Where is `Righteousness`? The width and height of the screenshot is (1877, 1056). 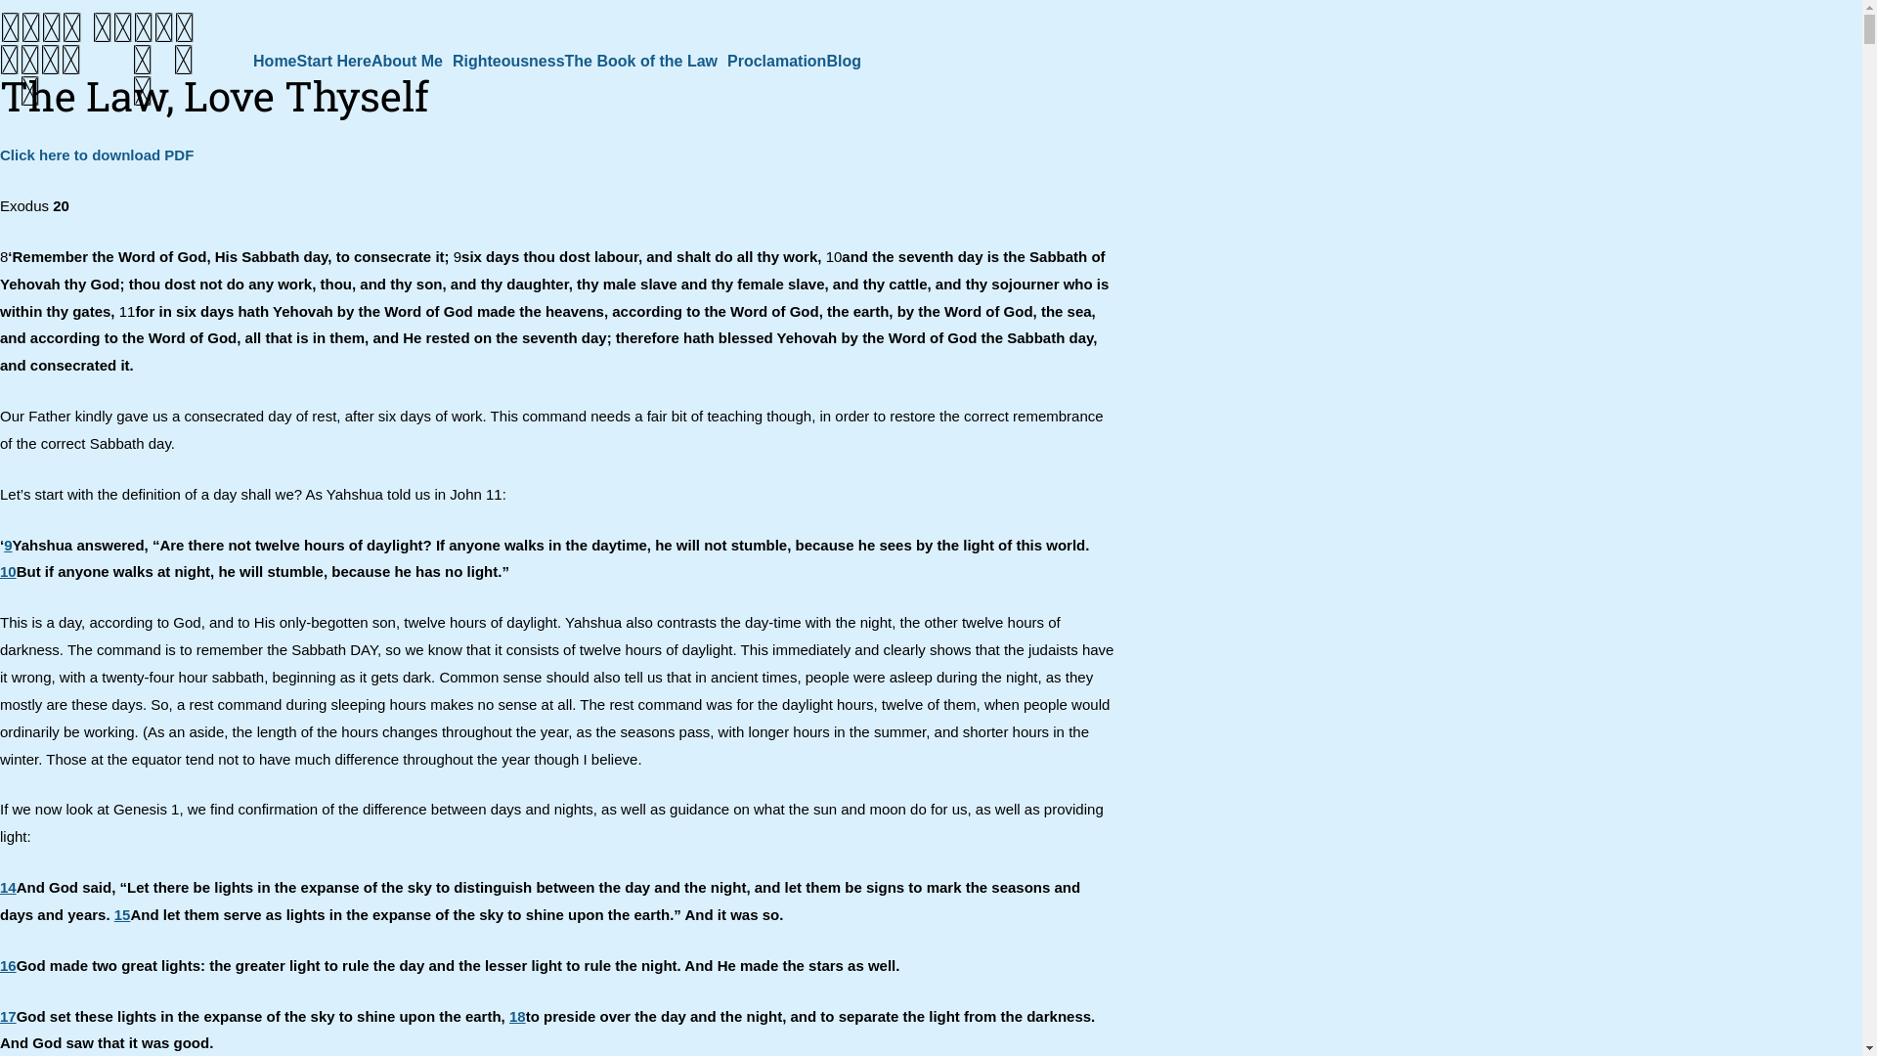 Righteousness is located at coordinates (508, 62).